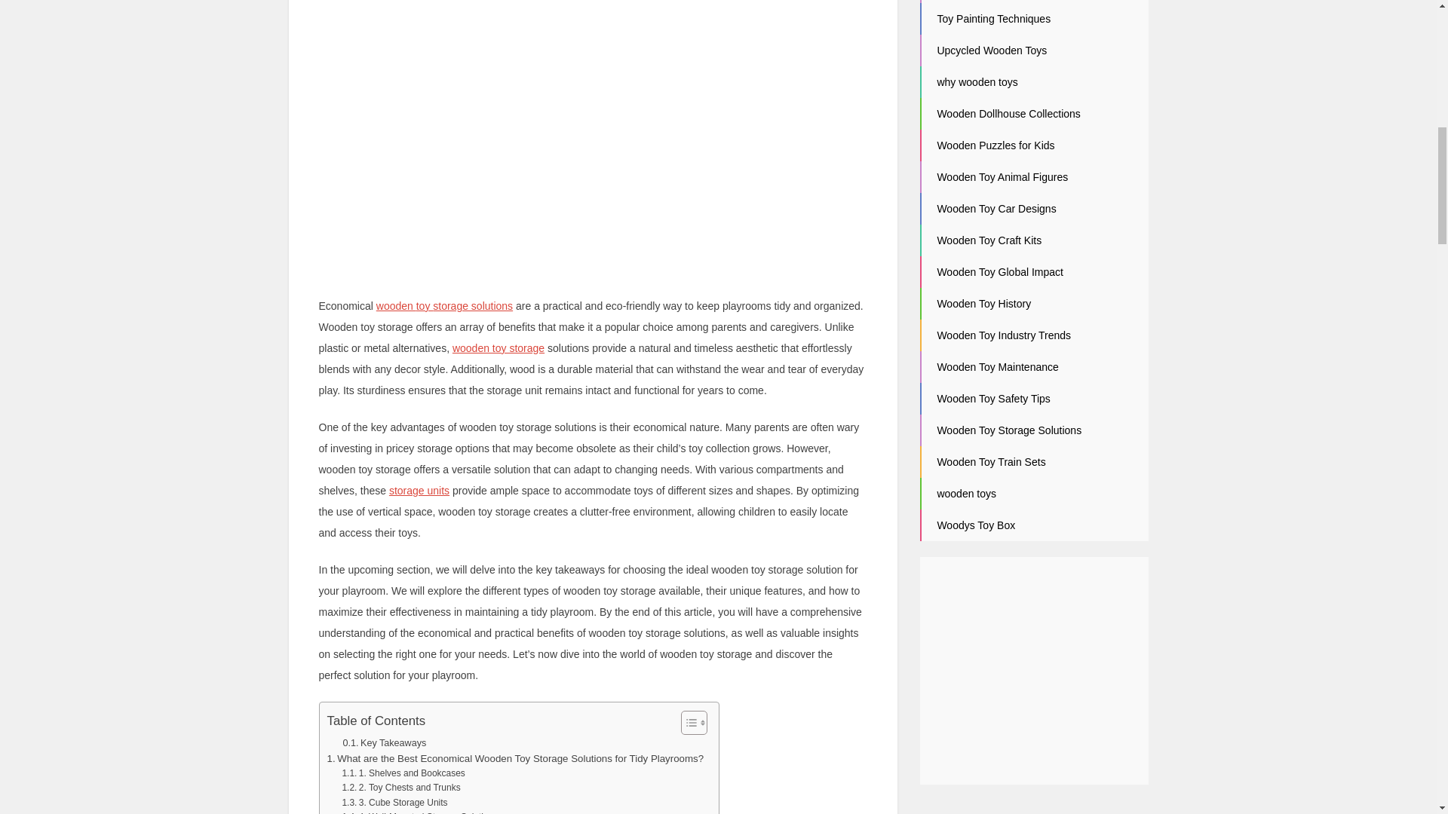 The height and width of the screenshot is (814, 1448). What do you see at coordinates (397, 306) in the screenshot?
I see `wooden` at bounding box center [397, 306].